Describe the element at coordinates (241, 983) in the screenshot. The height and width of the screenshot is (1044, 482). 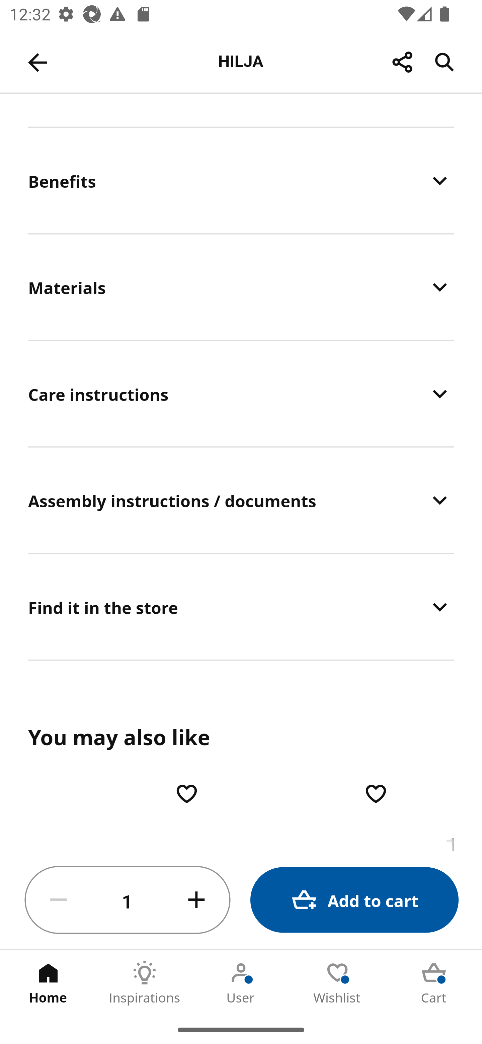
I see `User
Tab 3 of 5` at that location.